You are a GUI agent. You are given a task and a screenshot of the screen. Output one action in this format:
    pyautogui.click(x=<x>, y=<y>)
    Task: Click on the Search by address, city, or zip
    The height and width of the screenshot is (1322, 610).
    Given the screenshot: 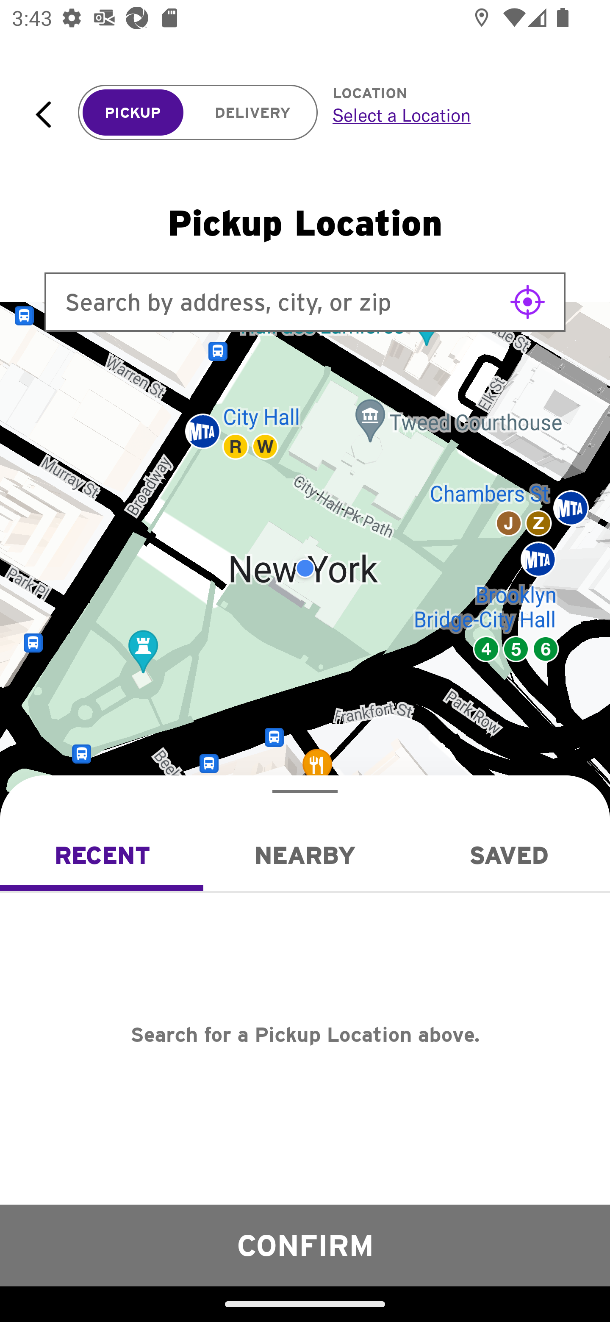 What is the action you would take?
    pyautogui.click(x=305, y=302)
    